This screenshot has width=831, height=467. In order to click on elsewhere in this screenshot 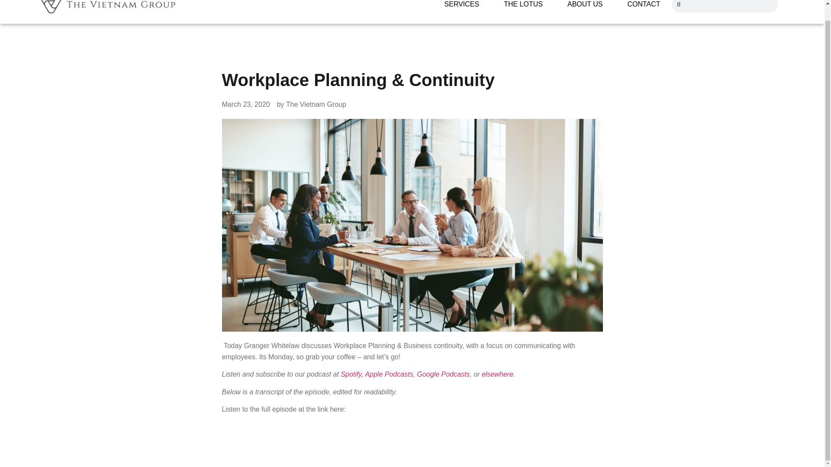, I will do `click(498, 374)`.